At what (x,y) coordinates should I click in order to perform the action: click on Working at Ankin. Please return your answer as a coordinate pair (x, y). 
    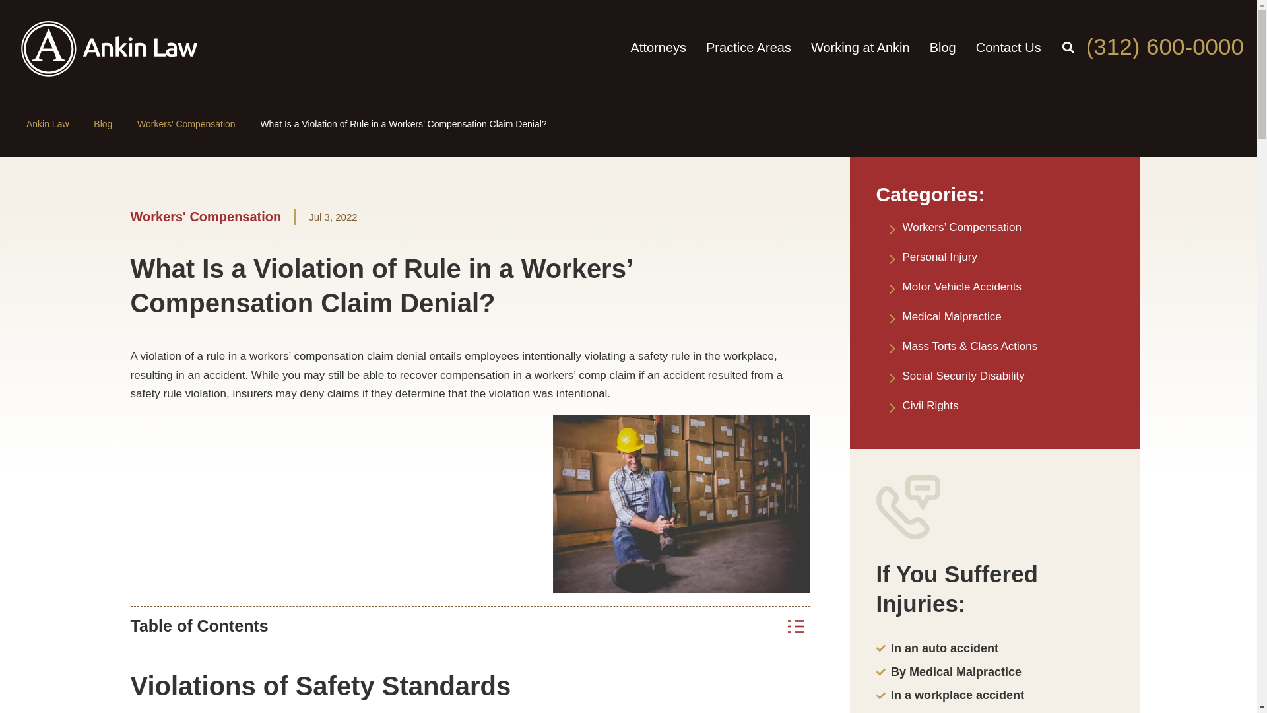
    Looking at the image, I should click on (860, 48).